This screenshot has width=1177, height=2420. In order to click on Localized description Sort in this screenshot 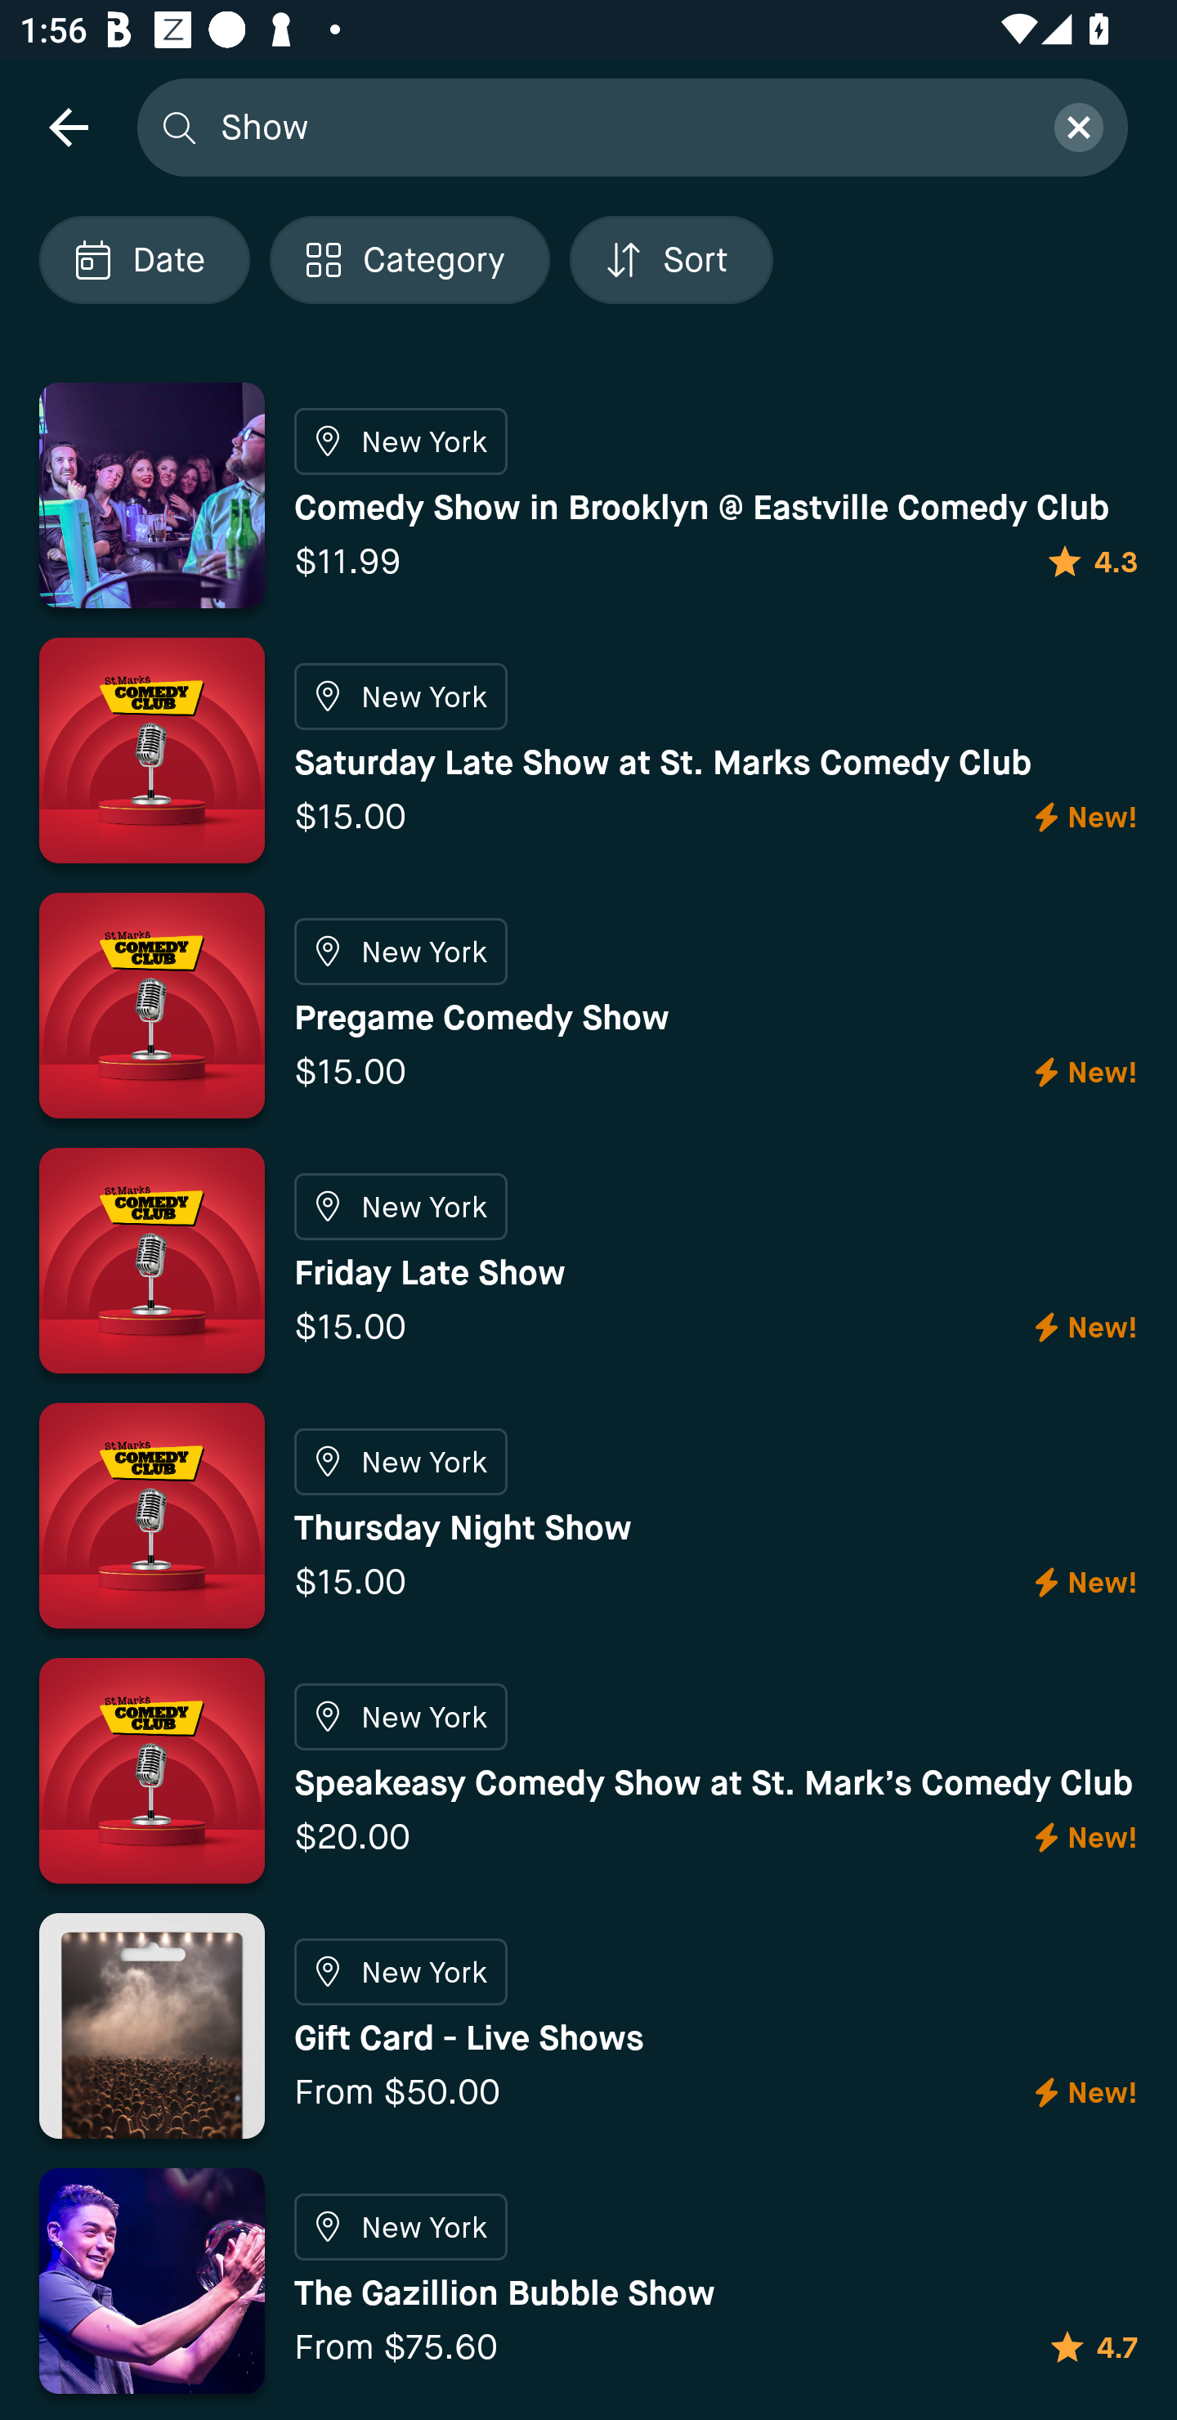, I will do `click(671, 260)`.